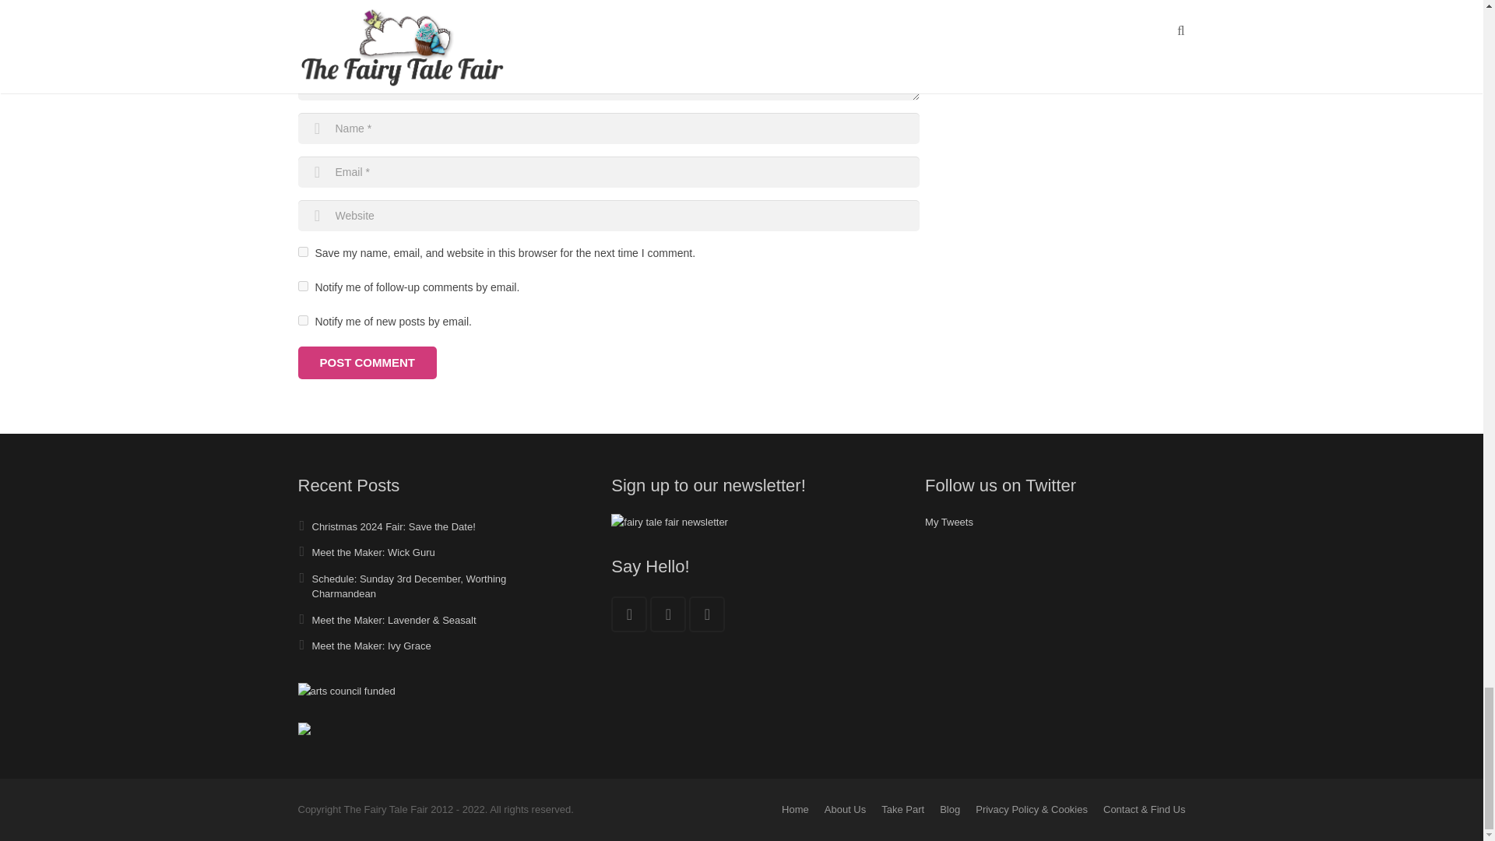 The width and height of the screenshot is (1495, 841). Describe the element at coordinates (302, 252) in the screenshot. I see `yes` at that location.